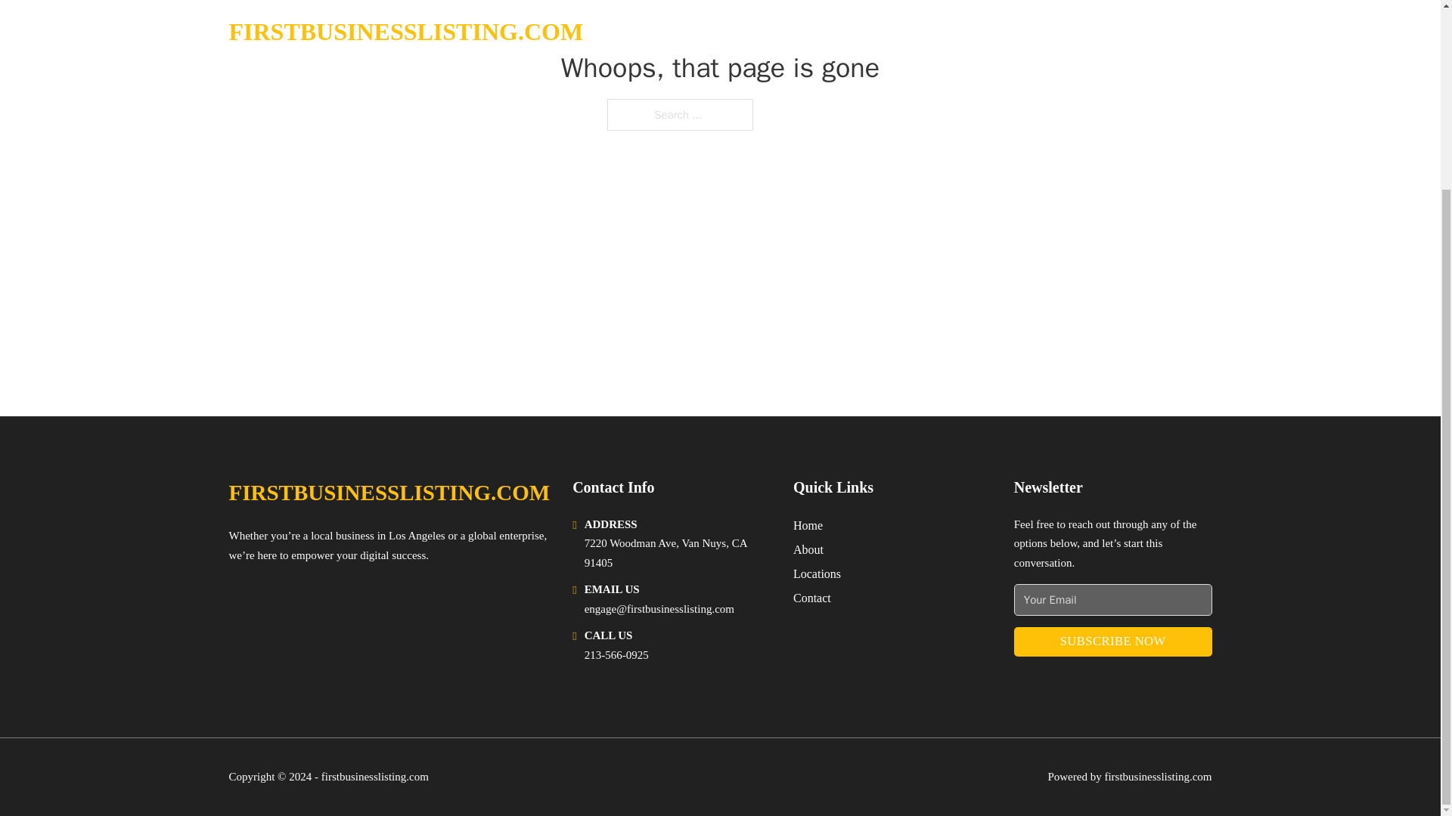  What do you see at coordinates (617, 654) in the screenshot?
I see `213-566-0925` at bounding box center [617, 654].